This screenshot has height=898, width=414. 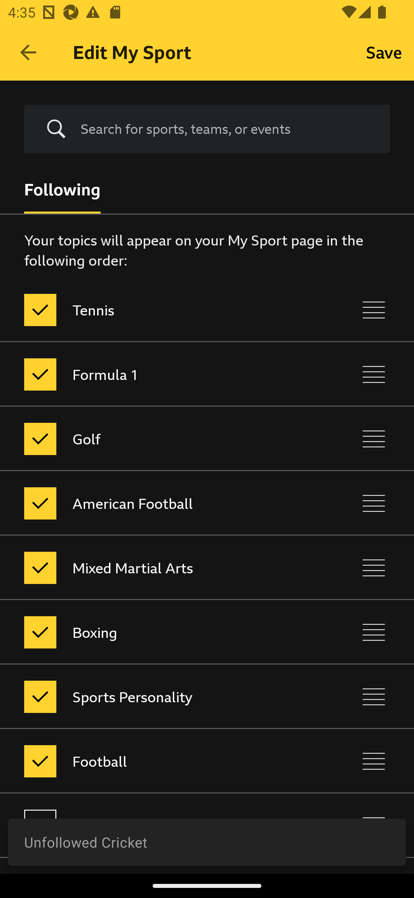 What do you see at coordinates (374, 310) in the screenshot?
I see `Reorder Tennis` at bounding box center [374, 310].